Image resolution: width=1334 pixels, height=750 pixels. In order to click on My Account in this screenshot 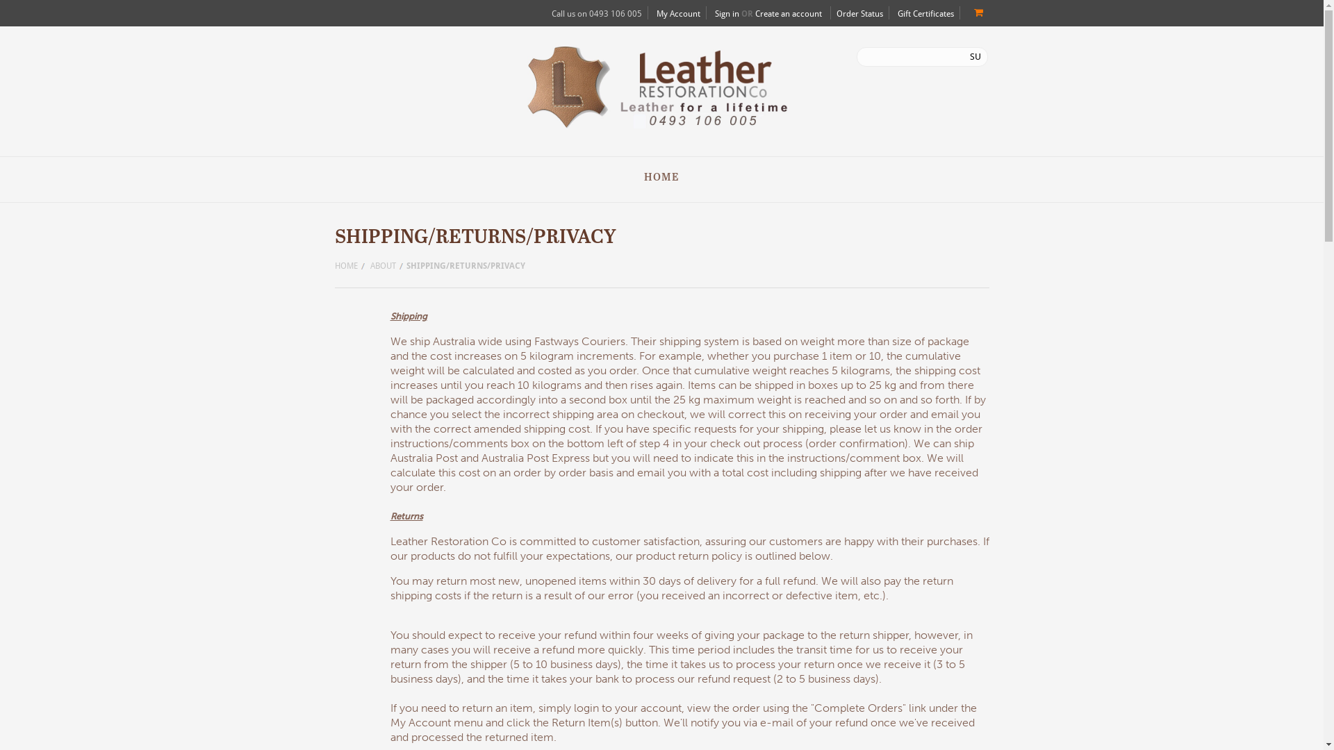, I will do `click(678, 14)`.